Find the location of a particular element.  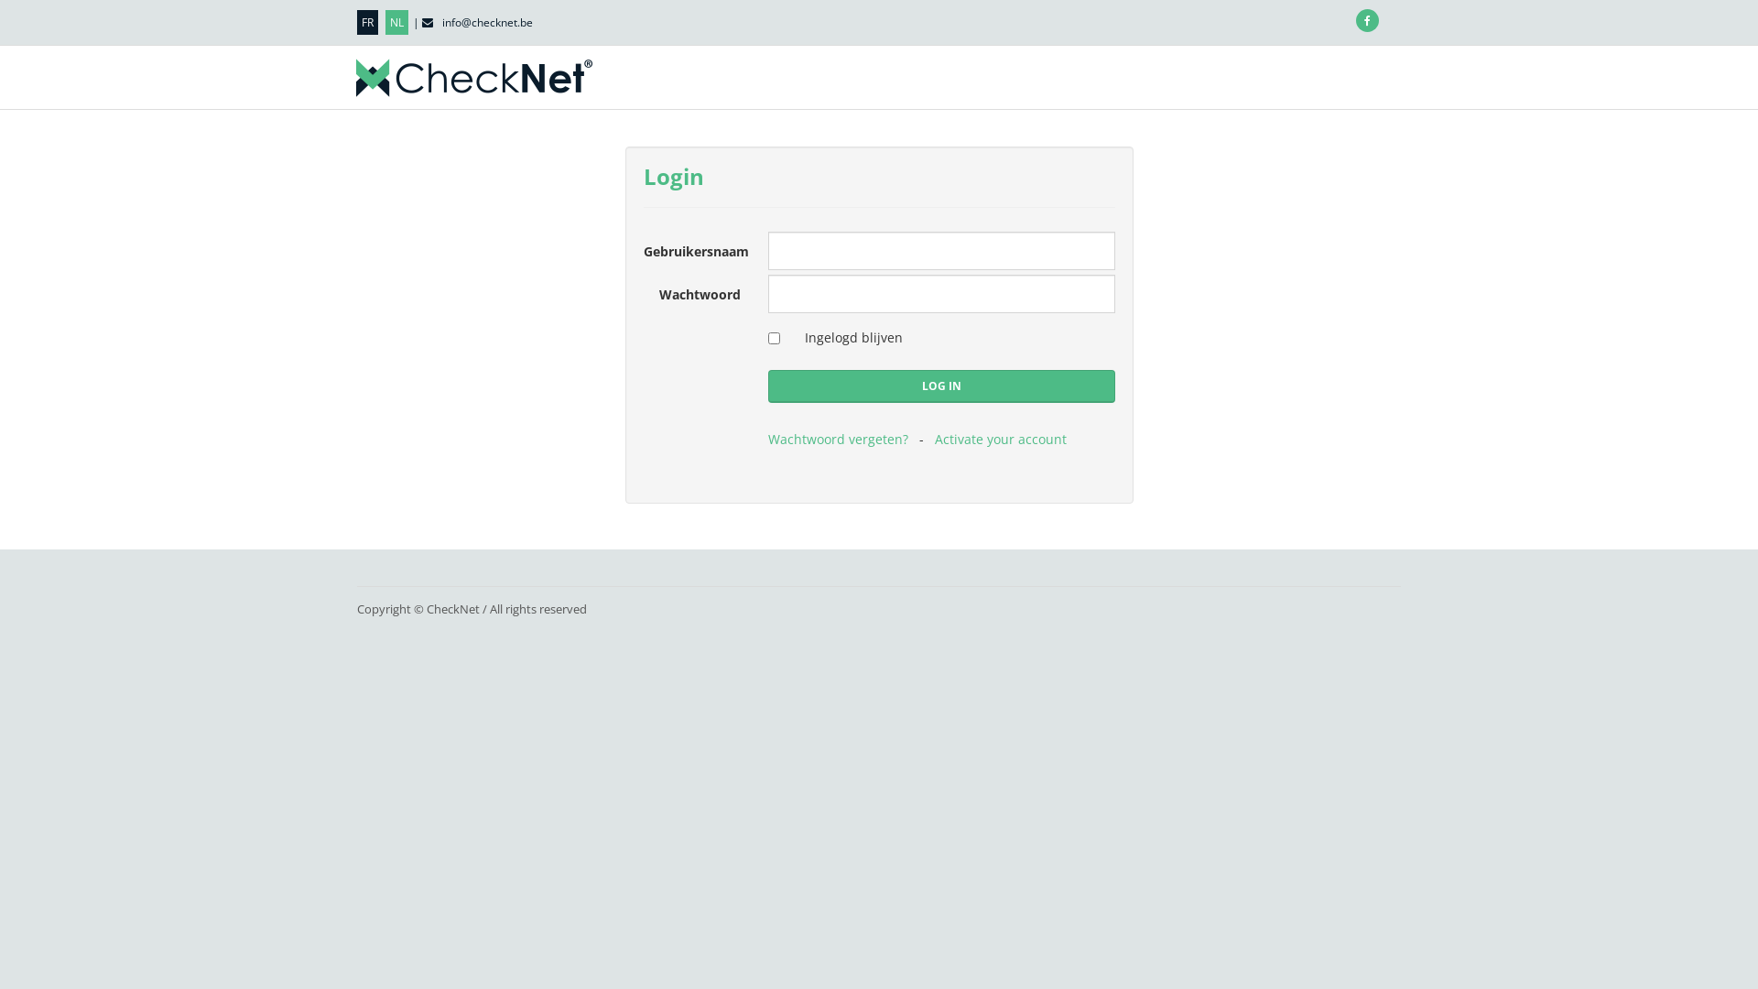

Wachtwoord vergeten? is located at coordinates (839, 440).